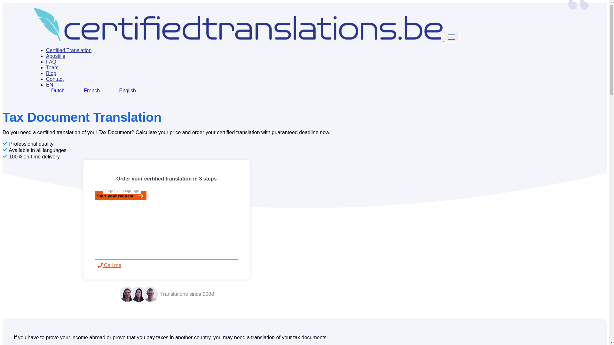 This screenshot has height=345, width=614. I want to click on Apostille, so click(56, 56).